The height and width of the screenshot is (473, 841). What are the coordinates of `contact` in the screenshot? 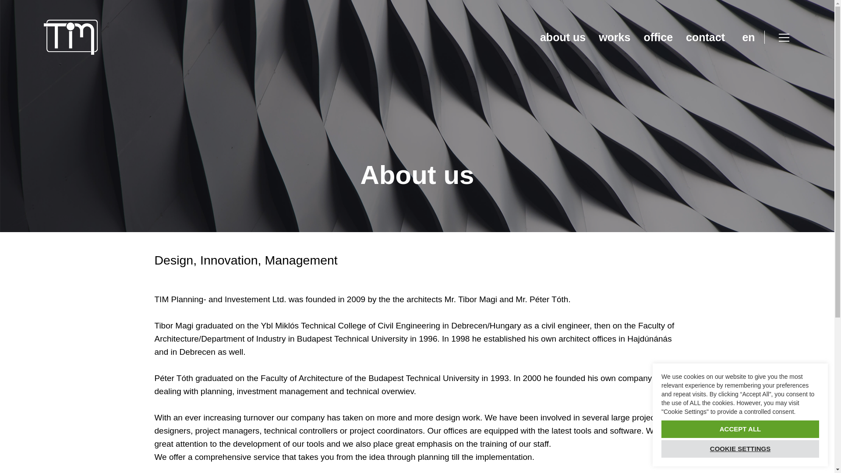 It's located at (705, 37).